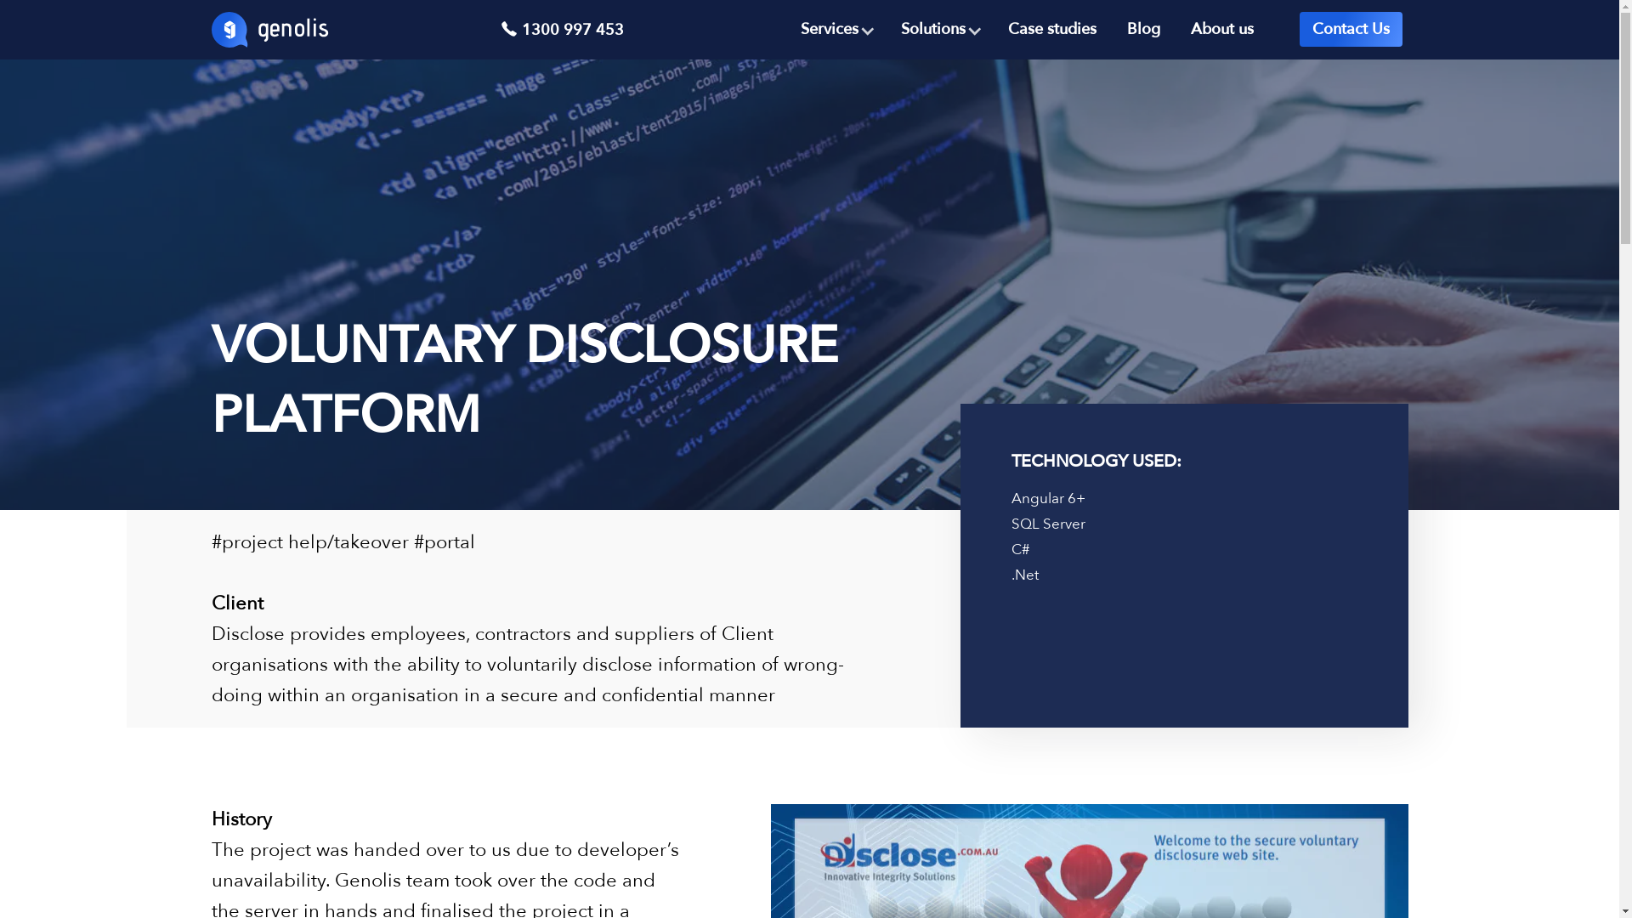 This screenshot has width=1632, height=918. What do you see at coordinates (1222, 29) in the screenshot?
I see `About us` at bounding box center [1222, 29].